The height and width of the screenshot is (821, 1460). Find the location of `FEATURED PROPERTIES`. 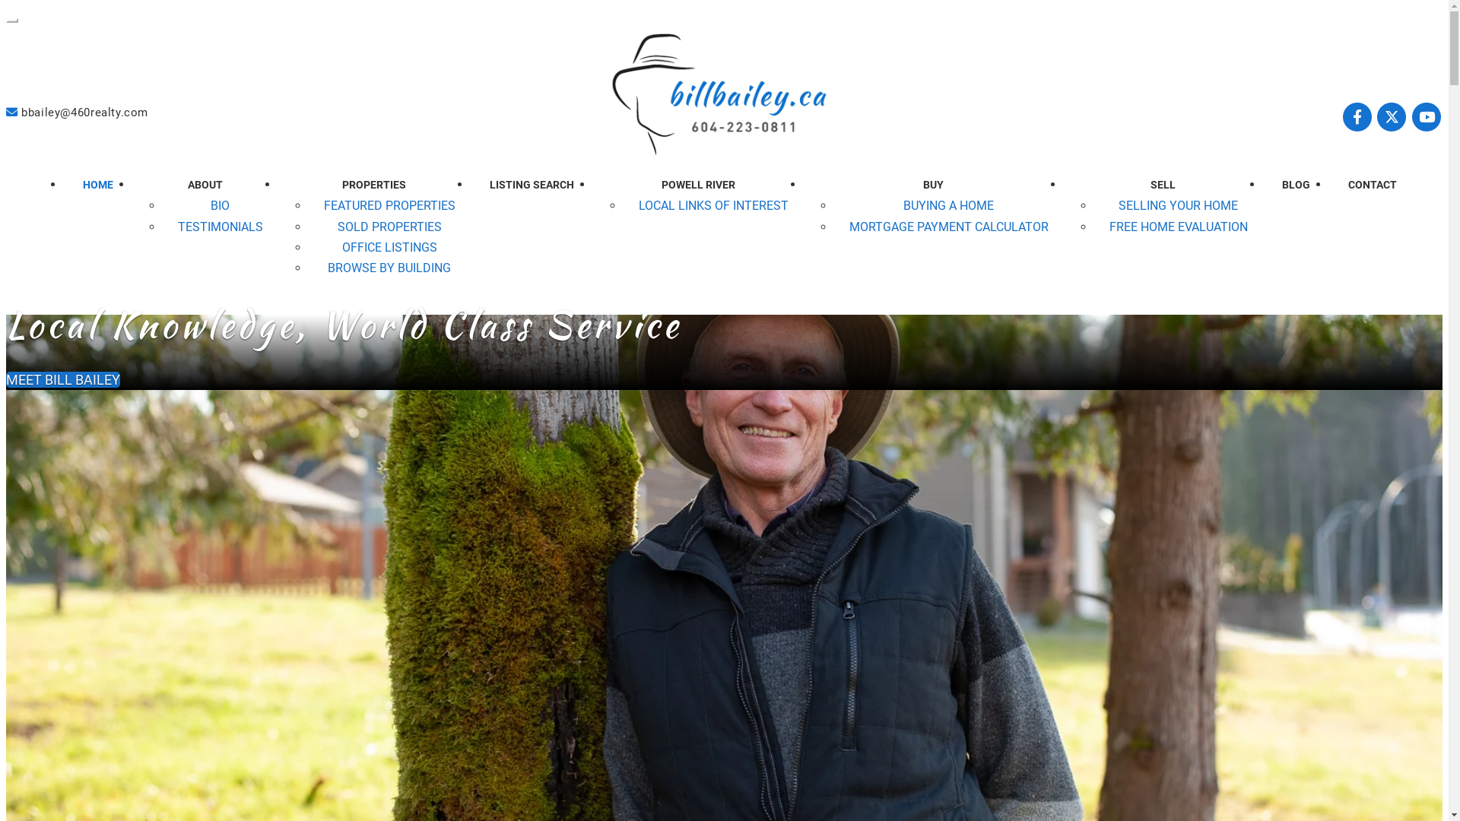

FEATURED PROPERTIES is located at coordinates (389, 205).